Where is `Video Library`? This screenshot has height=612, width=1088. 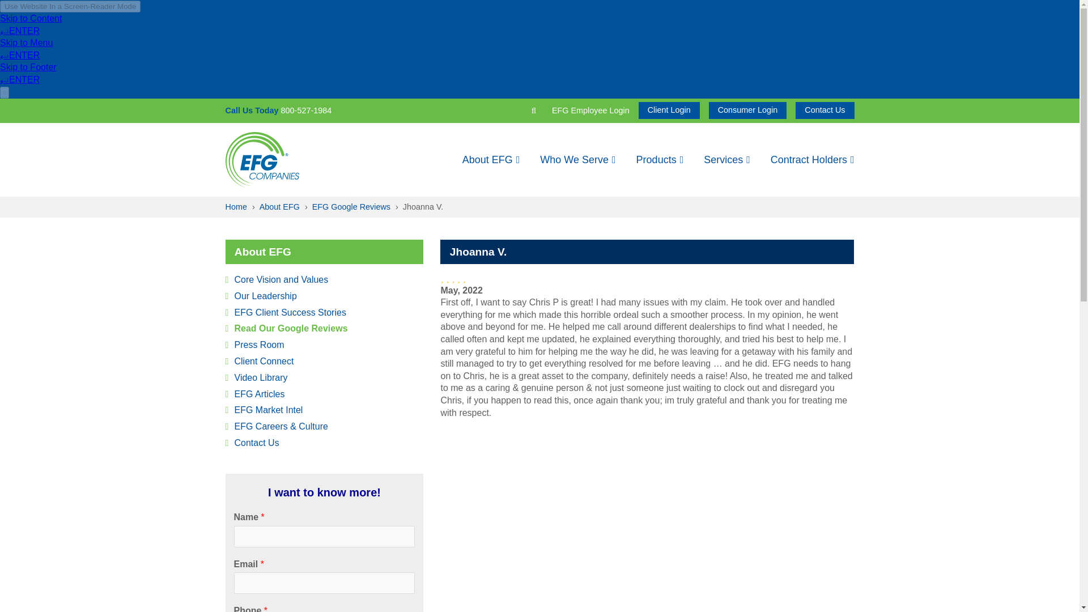
Video Library is located at coordinates (618, 203).